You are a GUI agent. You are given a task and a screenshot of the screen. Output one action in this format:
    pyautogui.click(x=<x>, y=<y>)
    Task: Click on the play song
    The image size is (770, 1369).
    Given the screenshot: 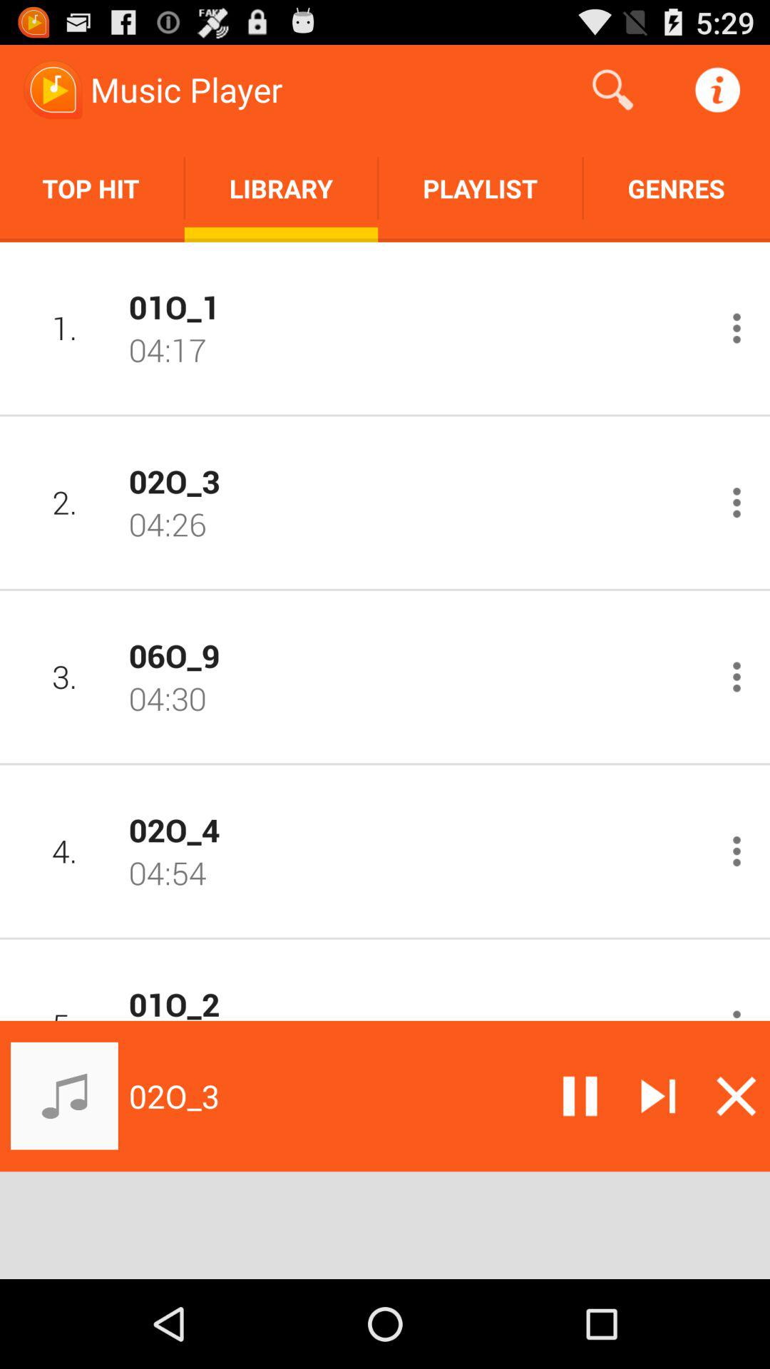 What is the action you would take?
    pyautogui.click(x=658, y=1096)
    